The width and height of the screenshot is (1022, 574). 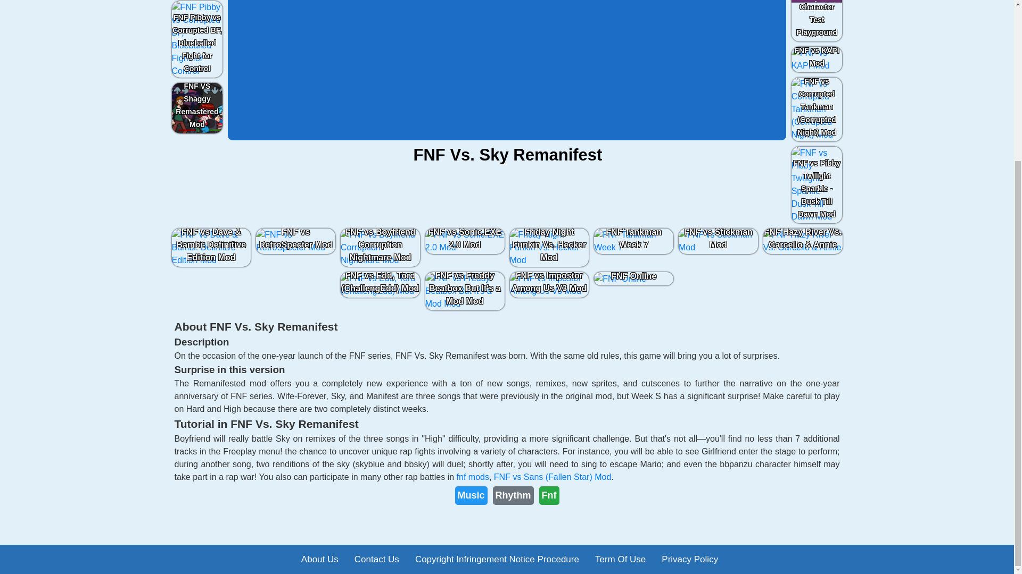 What do you see at coordinates (380, 248) in the screenshot?
I see `FNF vs Boyfriend Corruption Nightmare Mod` at bounding box center [380, 248].